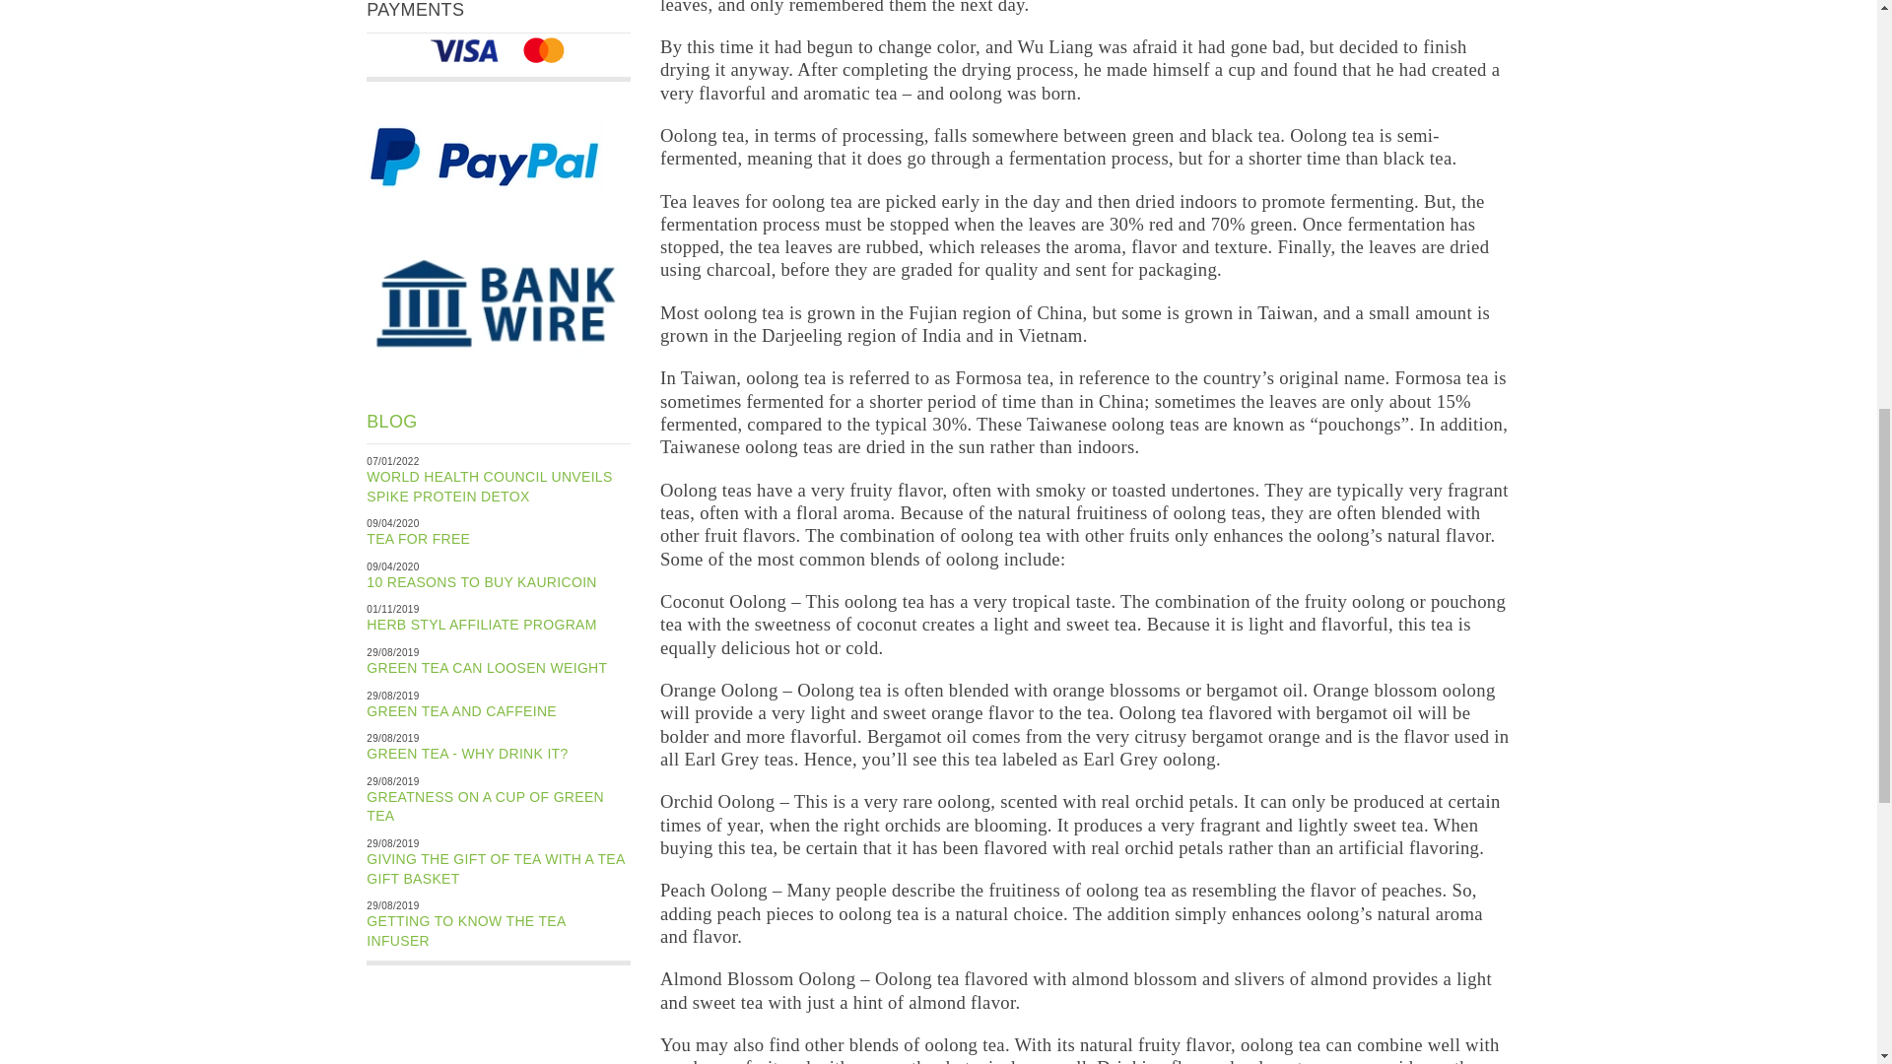 The height and width of the screenshot is (1064, 1892). Describe the element at coordinates (467, 754) in the screenshot. I see `GREEN TEA - WHY DRINK IT?` at that location.